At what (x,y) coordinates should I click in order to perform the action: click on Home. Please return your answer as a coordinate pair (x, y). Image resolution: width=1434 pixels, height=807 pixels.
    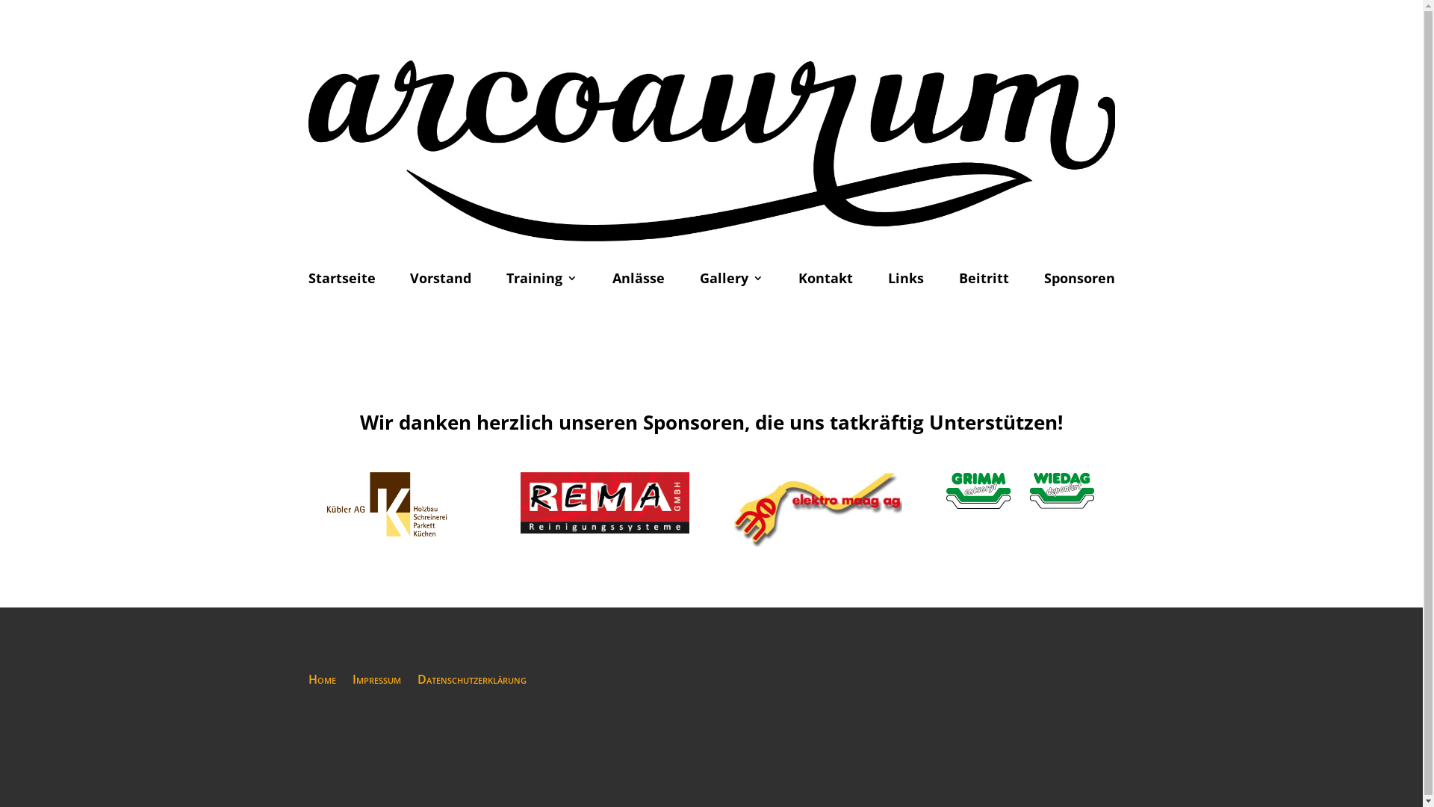
    Looking at the image, I should click on (321, 682).